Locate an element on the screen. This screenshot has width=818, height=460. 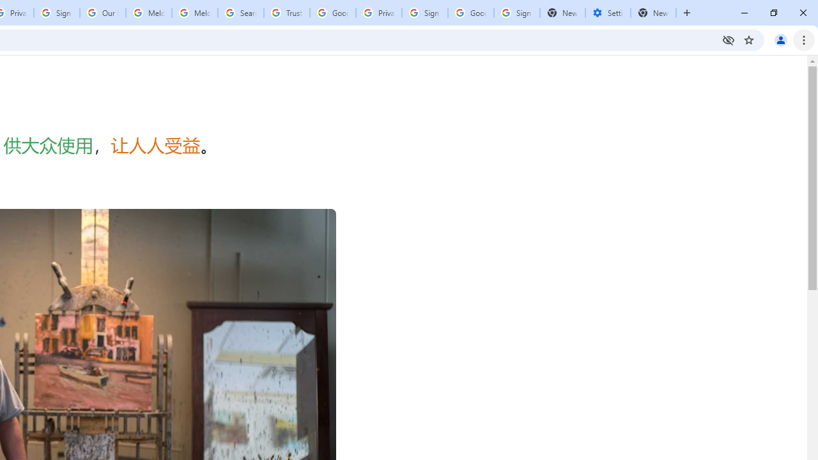
Sign in - Google Accounts is located at coordinates (56, 13).